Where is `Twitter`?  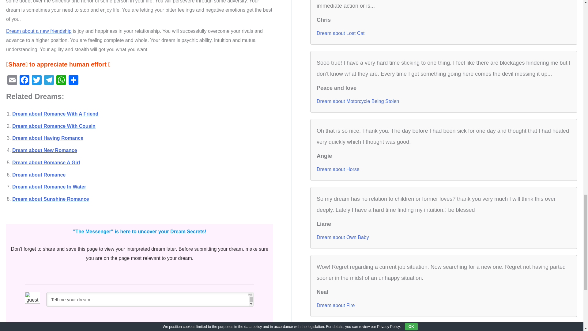
Twitter is located at coordinates (37, 81).